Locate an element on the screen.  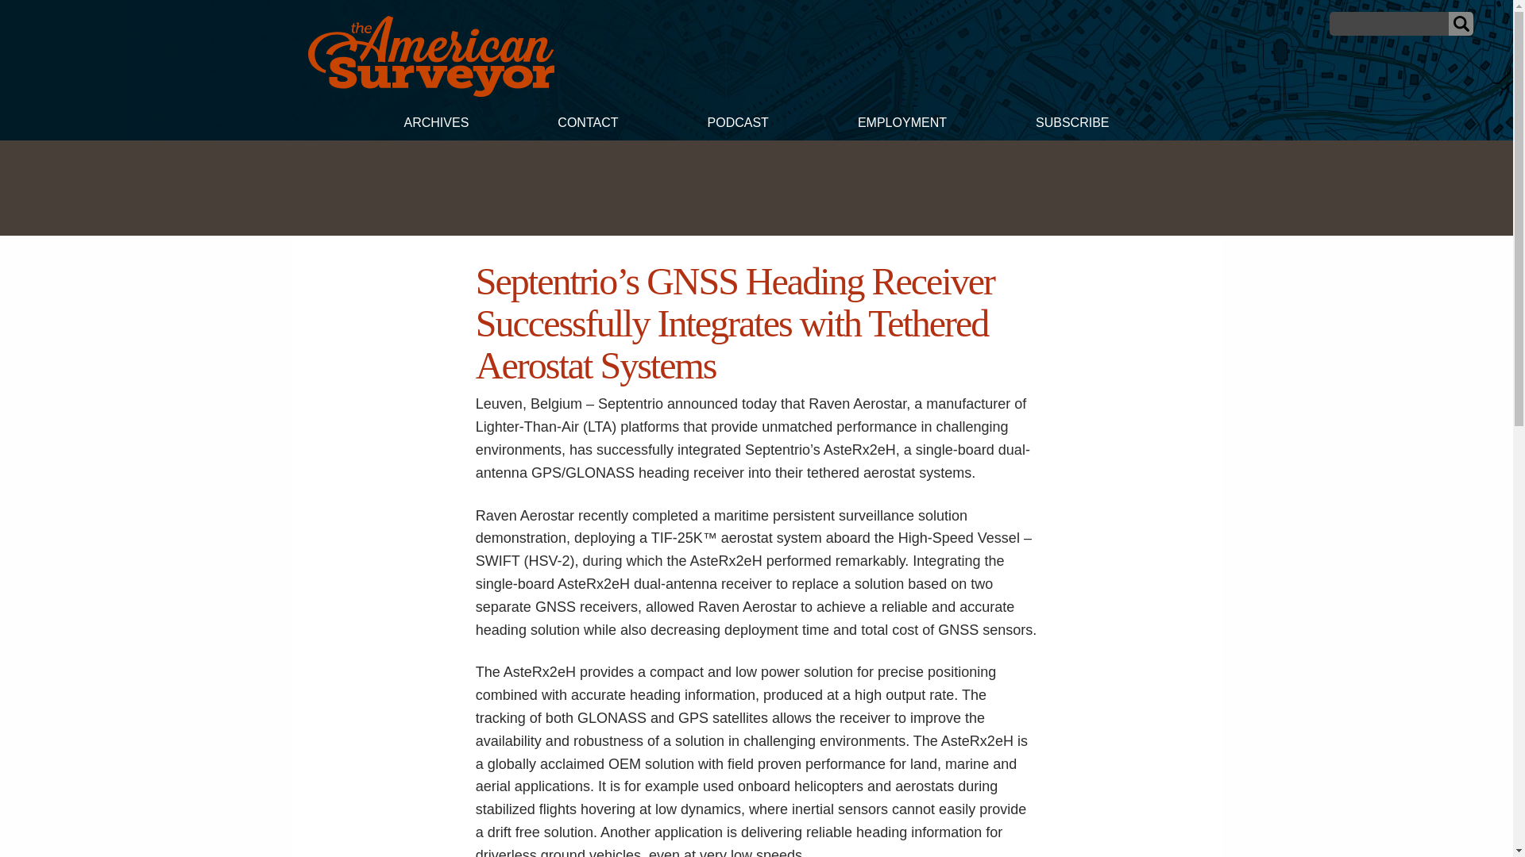
SUBSCRIBE is located at coordinates (1072, 125).